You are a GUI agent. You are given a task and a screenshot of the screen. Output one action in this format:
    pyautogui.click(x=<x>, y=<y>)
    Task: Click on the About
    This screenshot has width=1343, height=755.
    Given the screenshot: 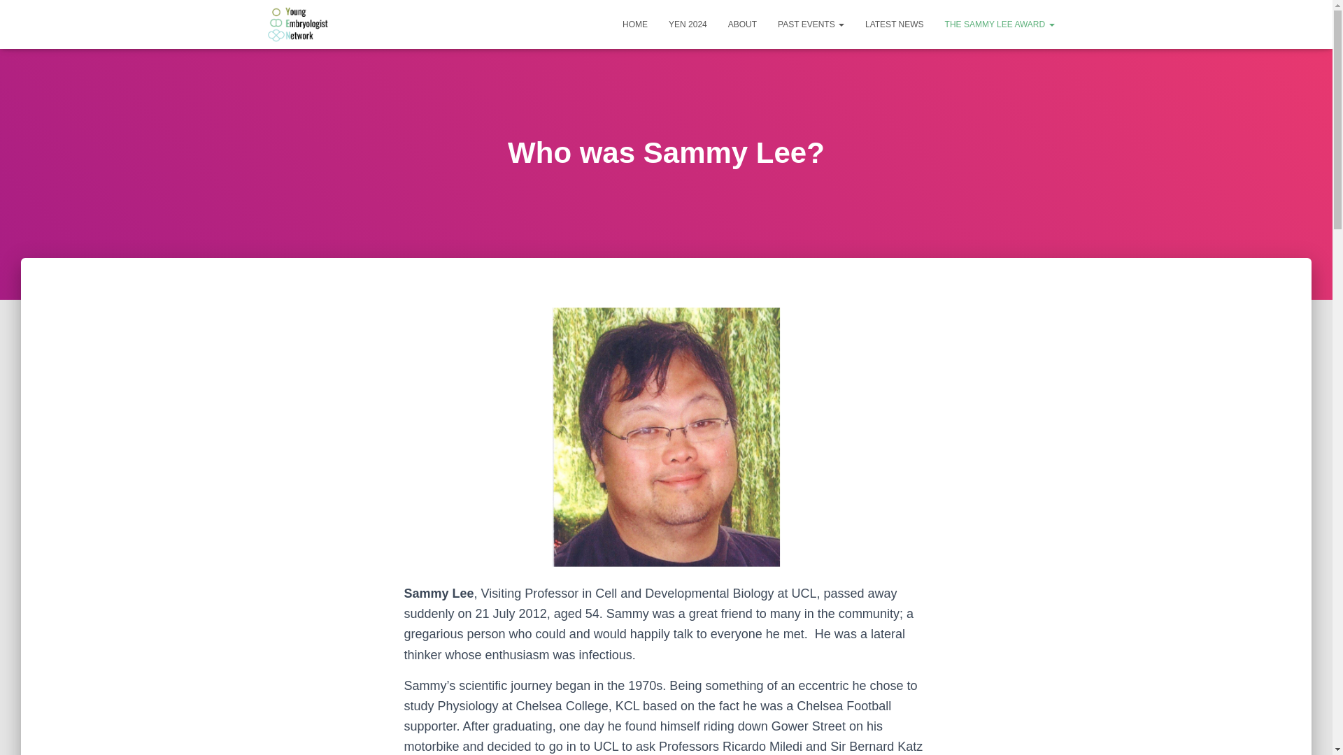 What is the action you would take?
    pyautogui.click(x=741, y=24)
    